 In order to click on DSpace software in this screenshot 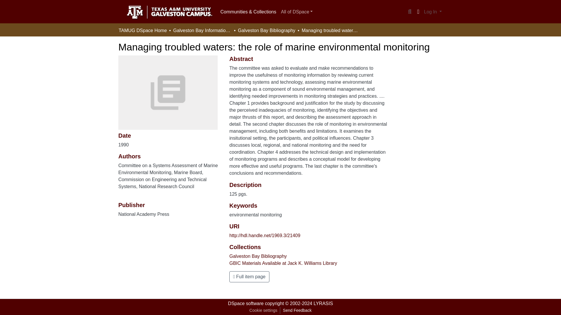, I will do `click(245, 303)`.